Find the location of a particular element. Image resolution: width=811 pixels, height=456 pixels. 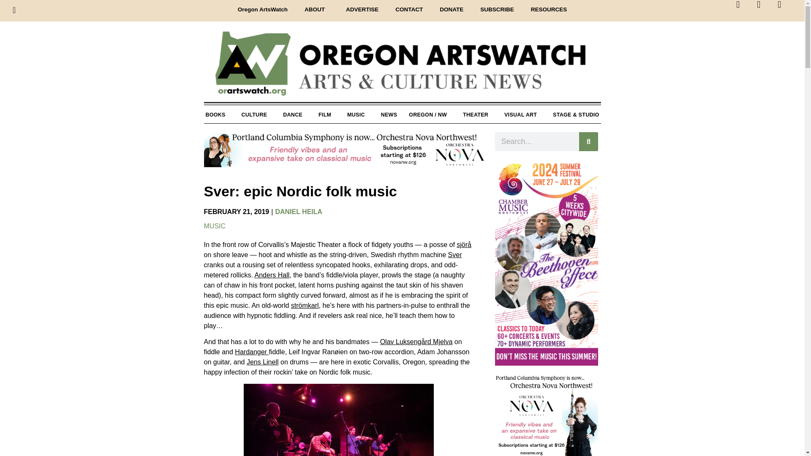

Oregon ArtsWatch is located at coordinates (402, 68).